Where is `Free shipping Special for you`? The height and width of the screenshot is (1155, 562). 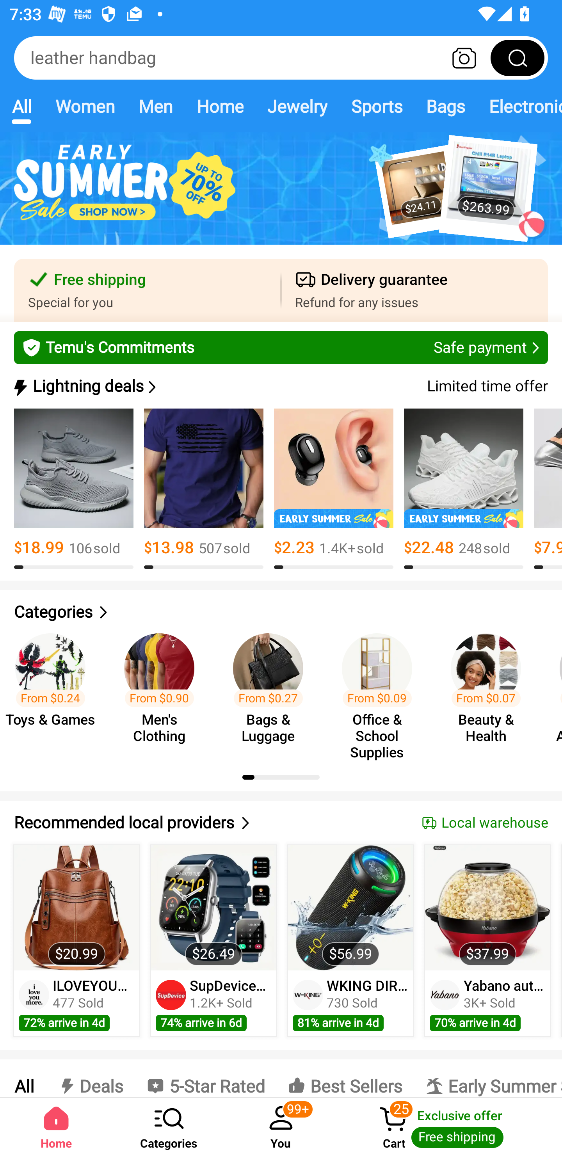 Free shipping Special for you is located at coordinates (148, 290).